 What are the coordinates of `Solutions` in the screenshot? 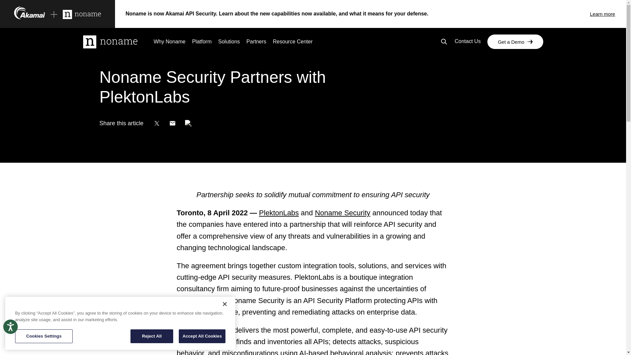 It's located at (229, 43).